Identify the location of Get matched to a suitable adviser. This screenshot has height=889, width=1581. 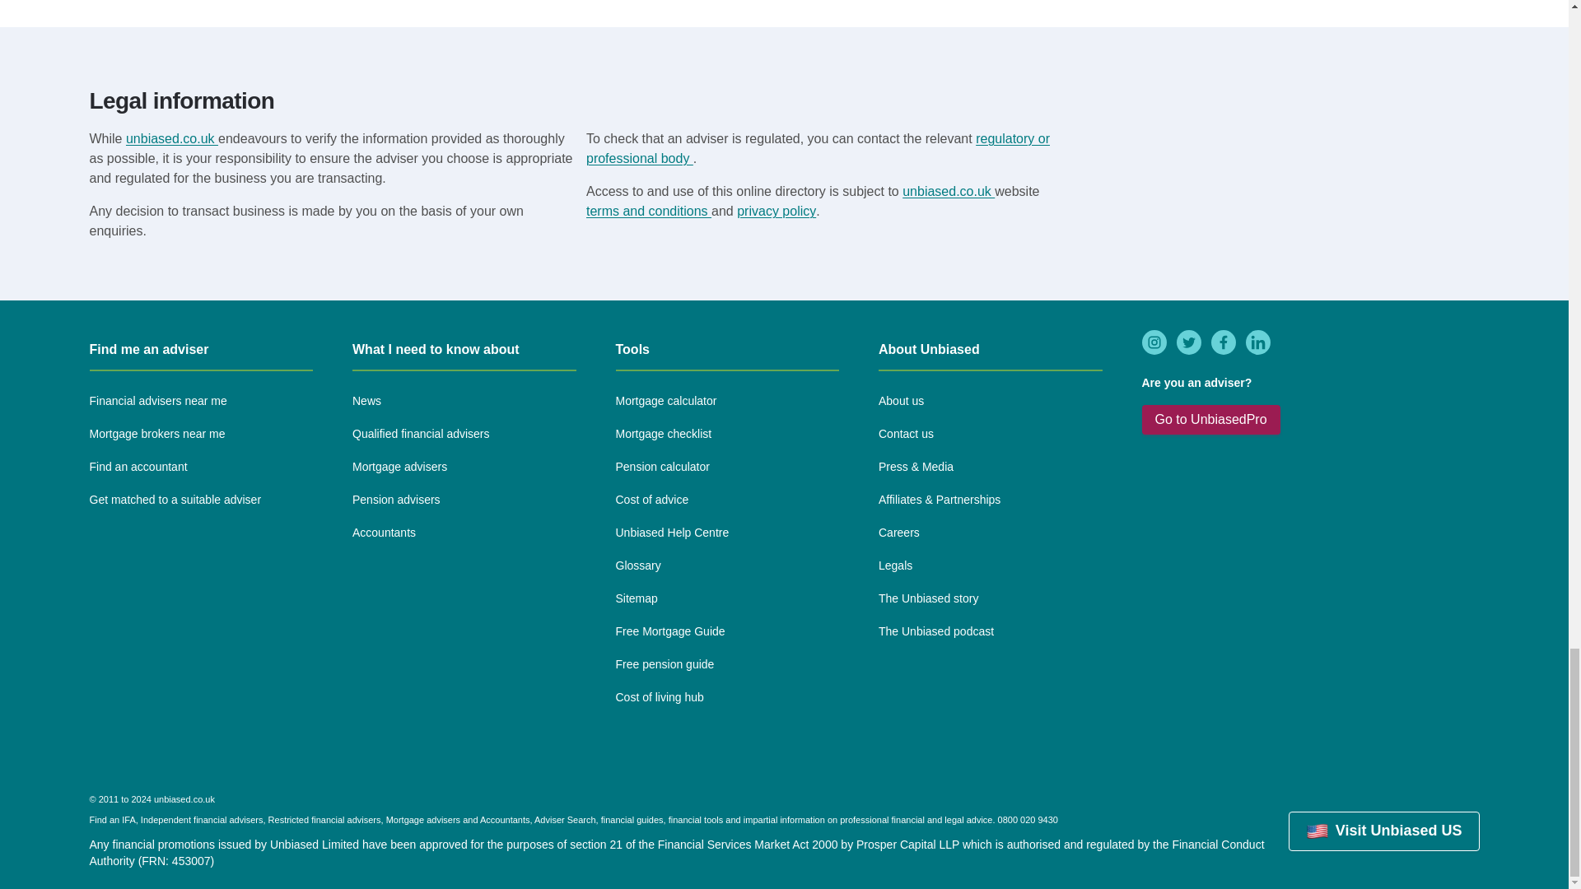
(175, 500).